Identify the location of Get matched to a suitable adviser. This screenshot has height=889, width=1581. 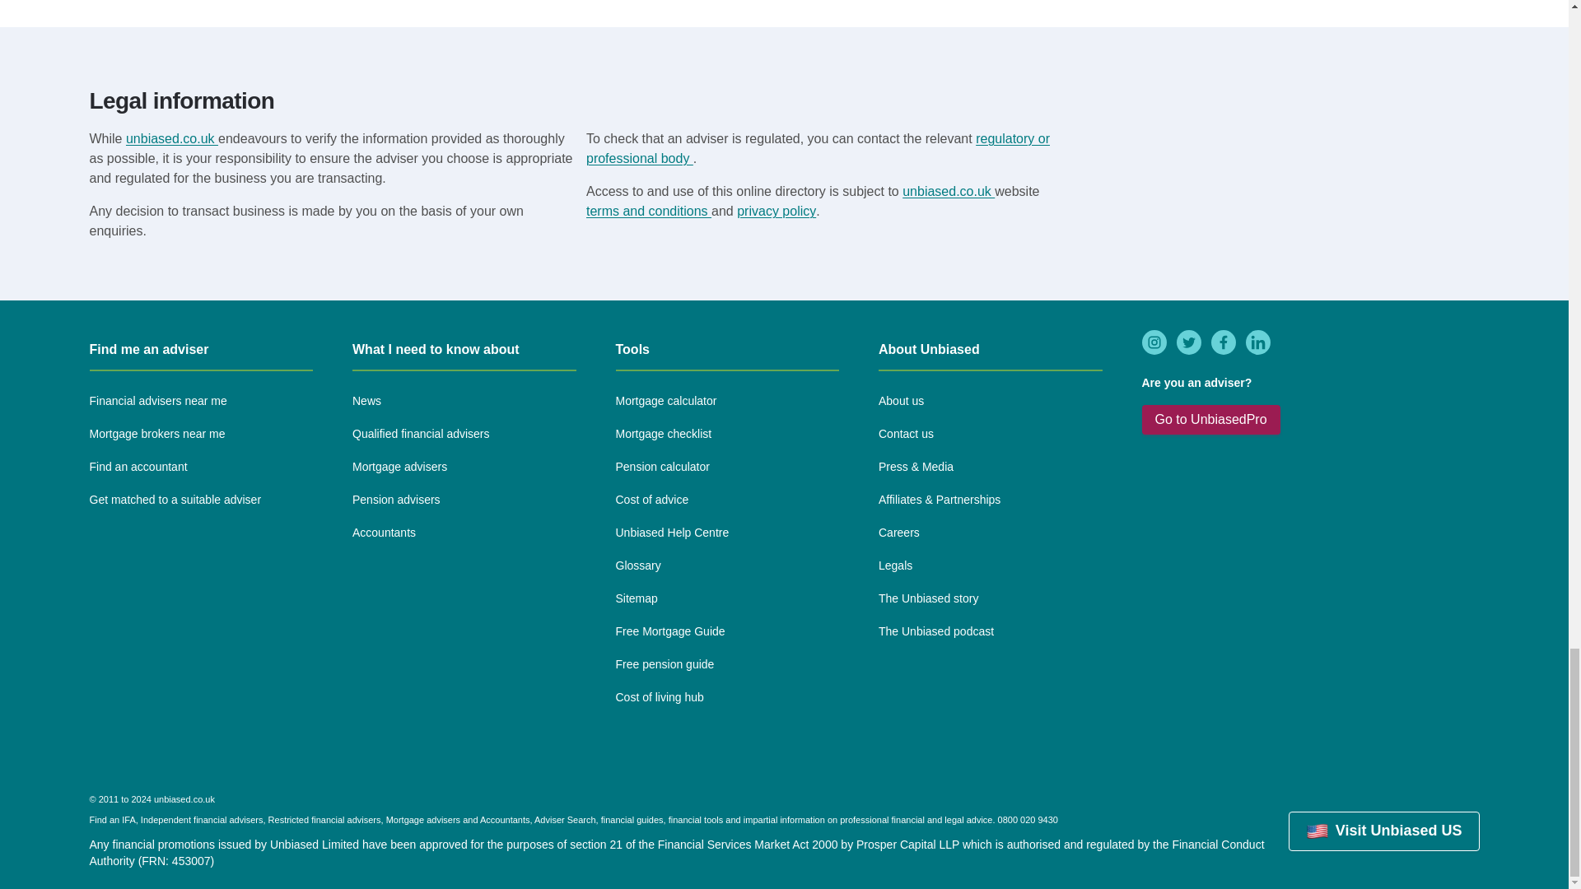
(175, 500).